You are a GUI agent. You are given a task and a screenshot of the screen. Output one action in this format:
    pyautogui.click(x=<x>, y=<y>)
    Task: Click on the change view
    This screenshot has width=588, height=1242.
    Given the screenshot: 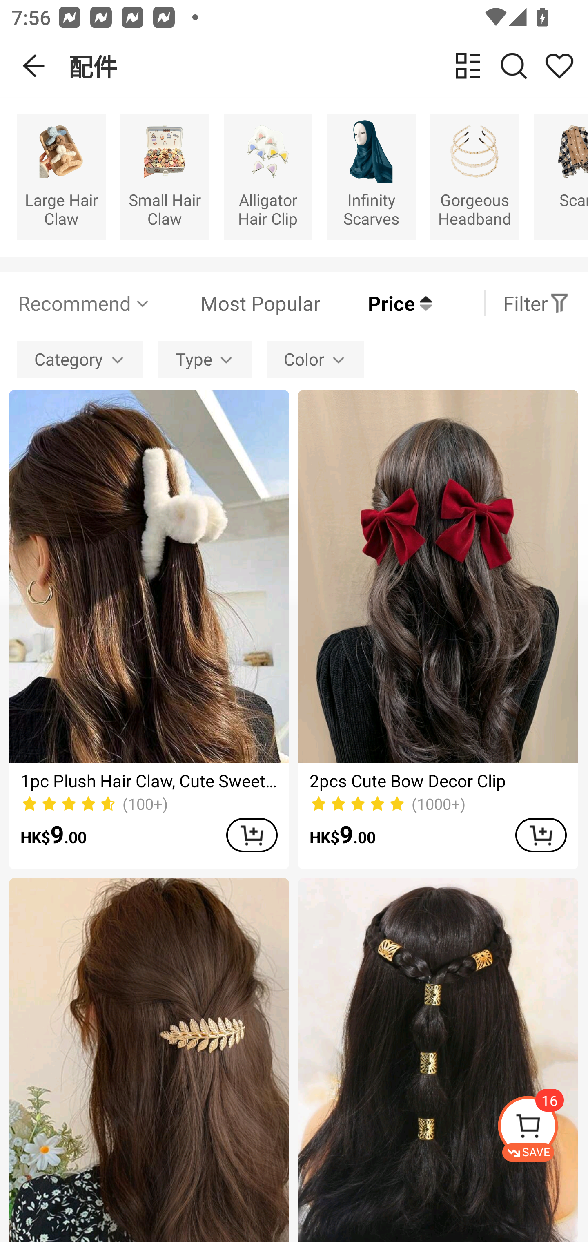 What is the action you would take?
    pyautogui.click(x=468, y=65)
    